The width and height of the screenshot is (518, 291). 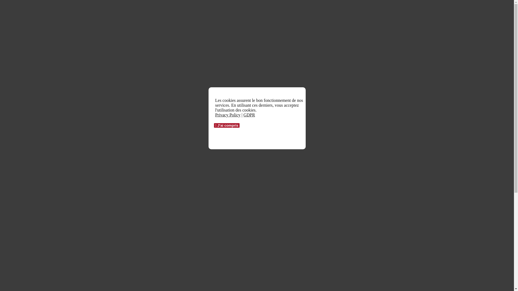 I want to click on Privacy Policy, so click(x=228, y=115).